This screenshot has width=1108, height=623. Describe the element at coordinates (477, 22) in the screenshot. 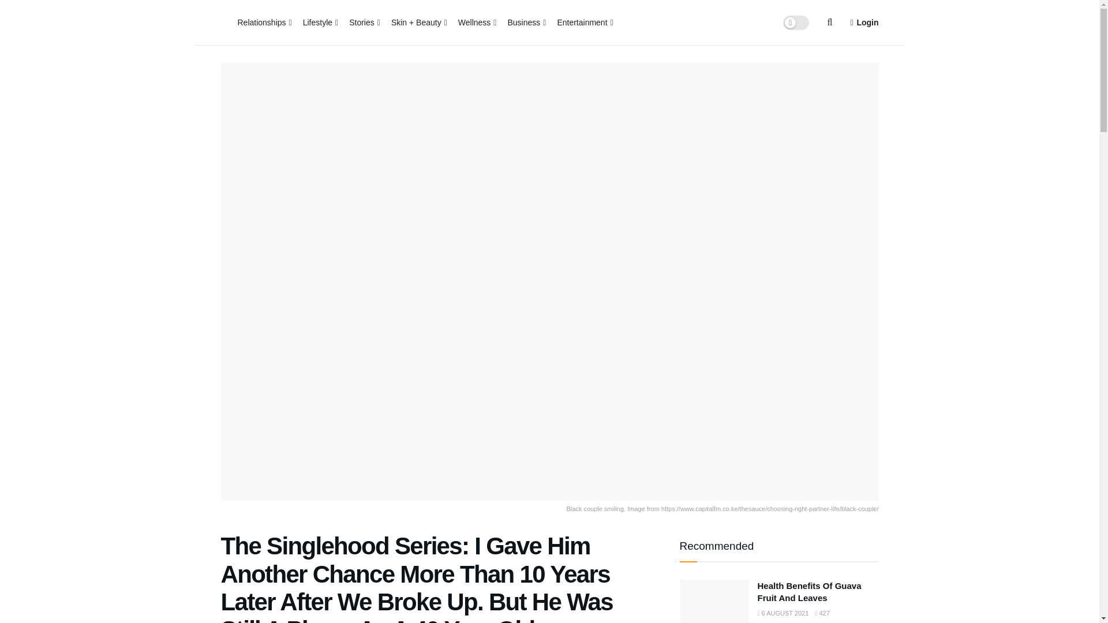

I see `Wellness` at that location.